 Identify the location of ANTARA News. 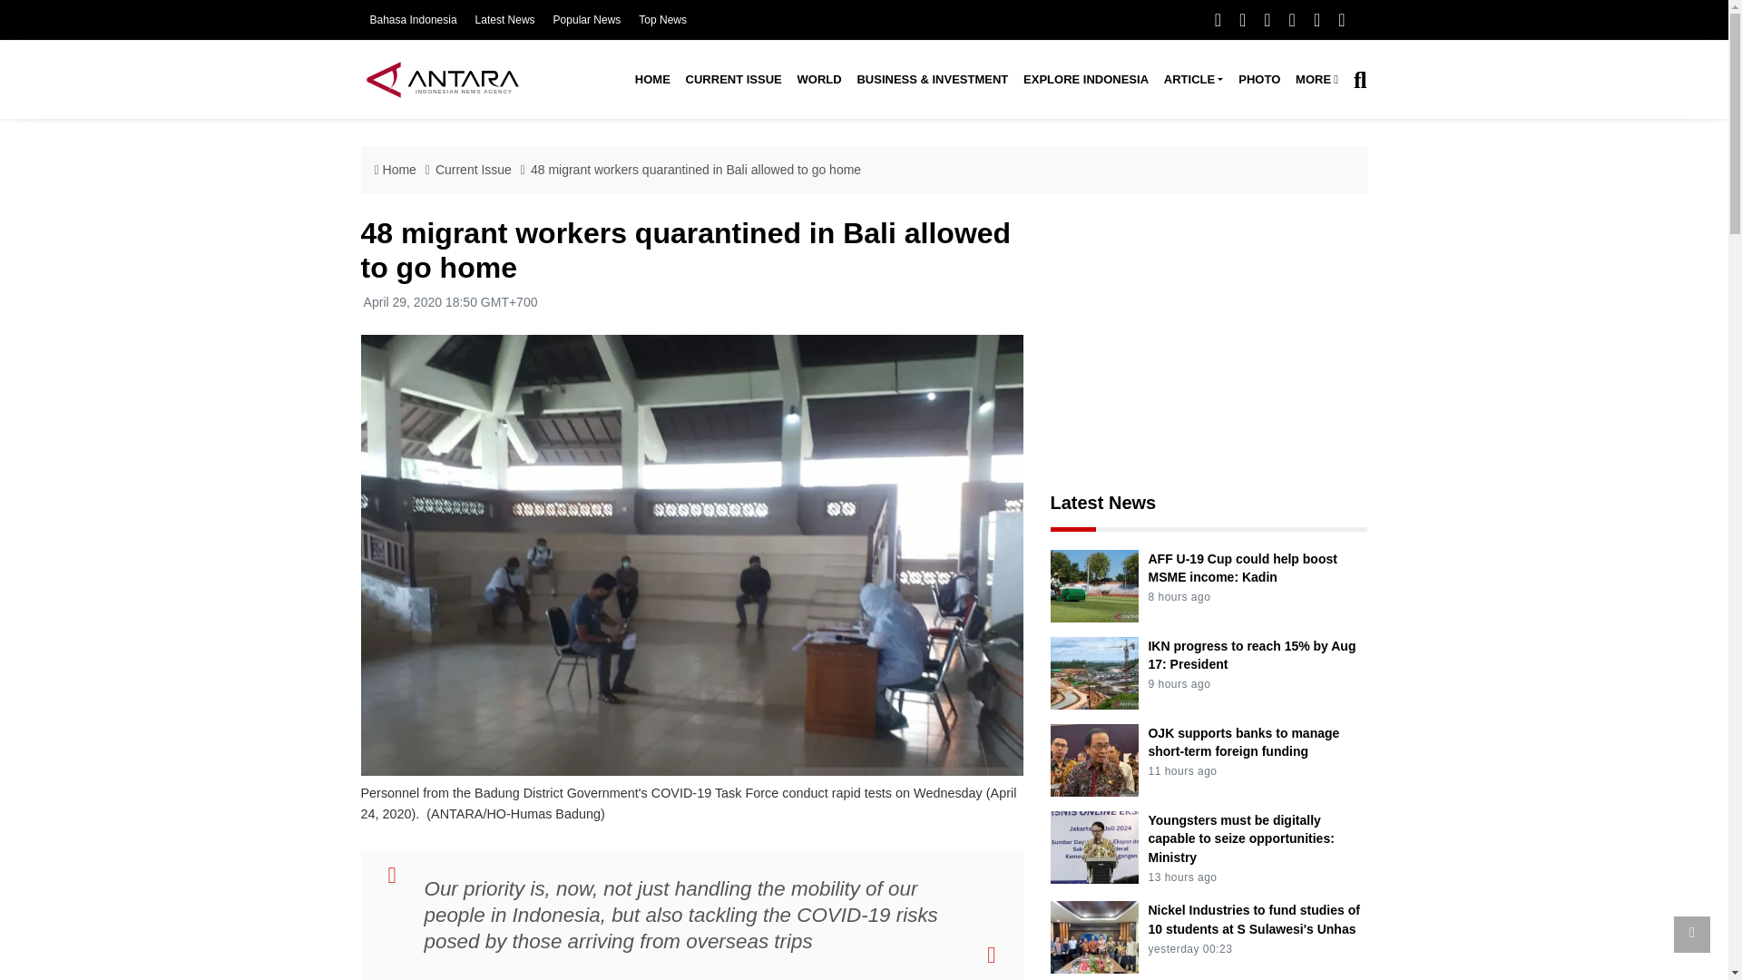
(442, 79).